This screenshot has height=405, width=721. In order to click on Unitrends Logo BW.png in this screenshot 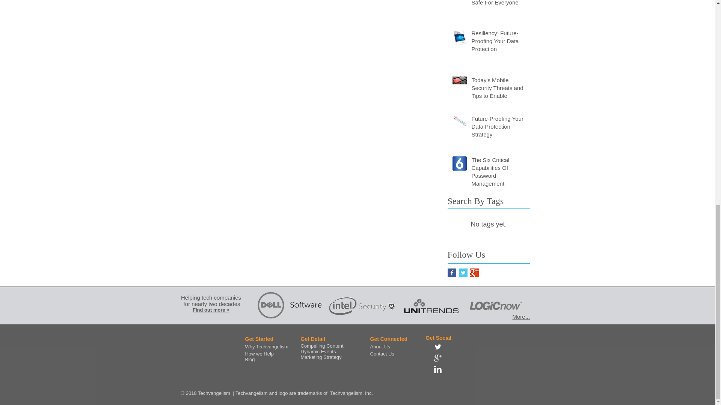, I will do `click(431, 306)`.